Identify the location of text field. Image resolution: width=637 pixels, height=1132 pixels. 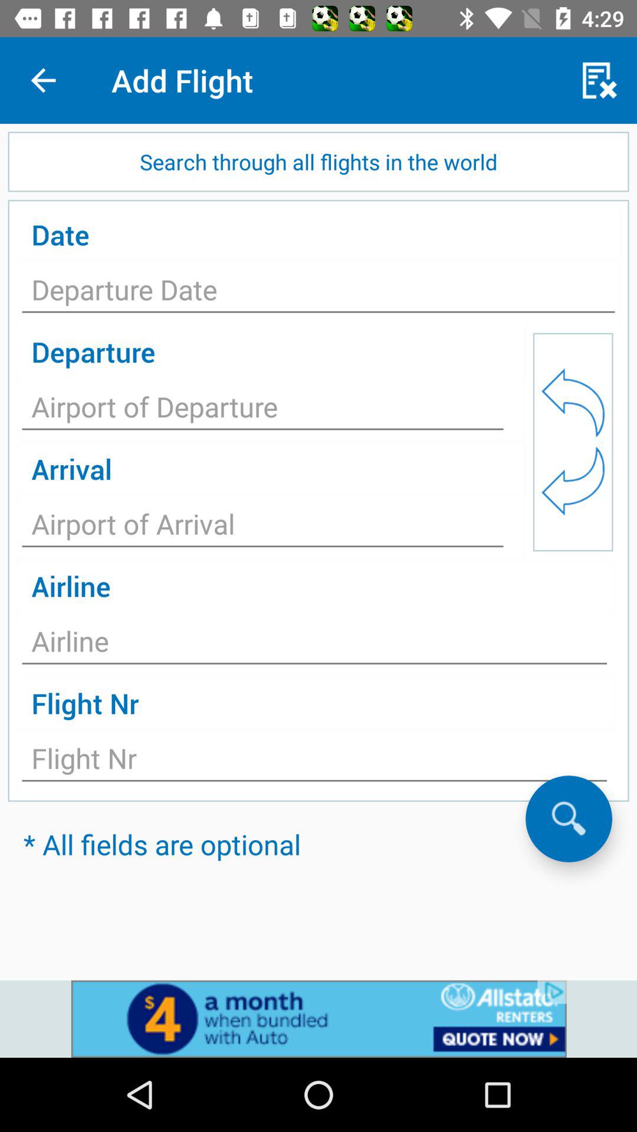
(314, 644).